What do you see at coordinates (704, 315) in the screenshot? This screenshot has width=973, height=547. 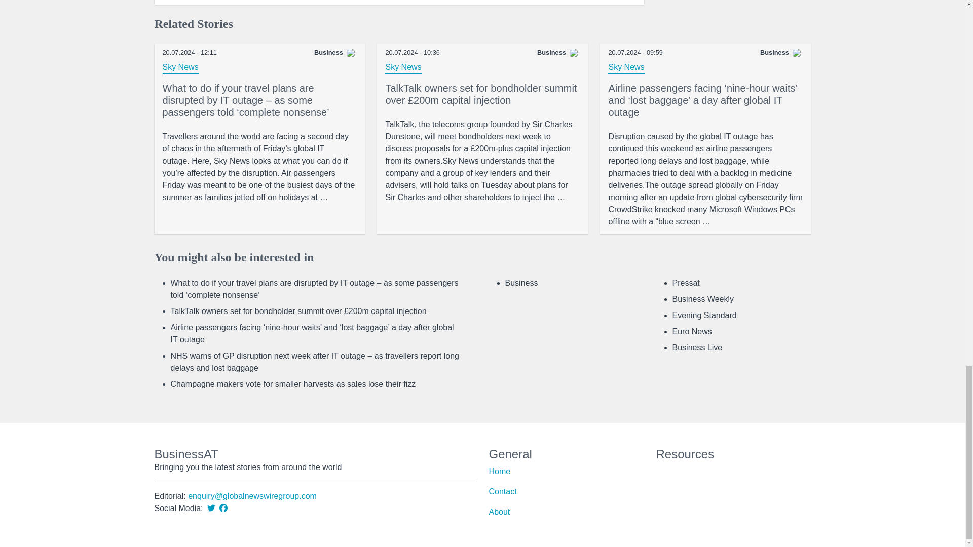 I see `Evening Standard` at bounding box center [704, 315].